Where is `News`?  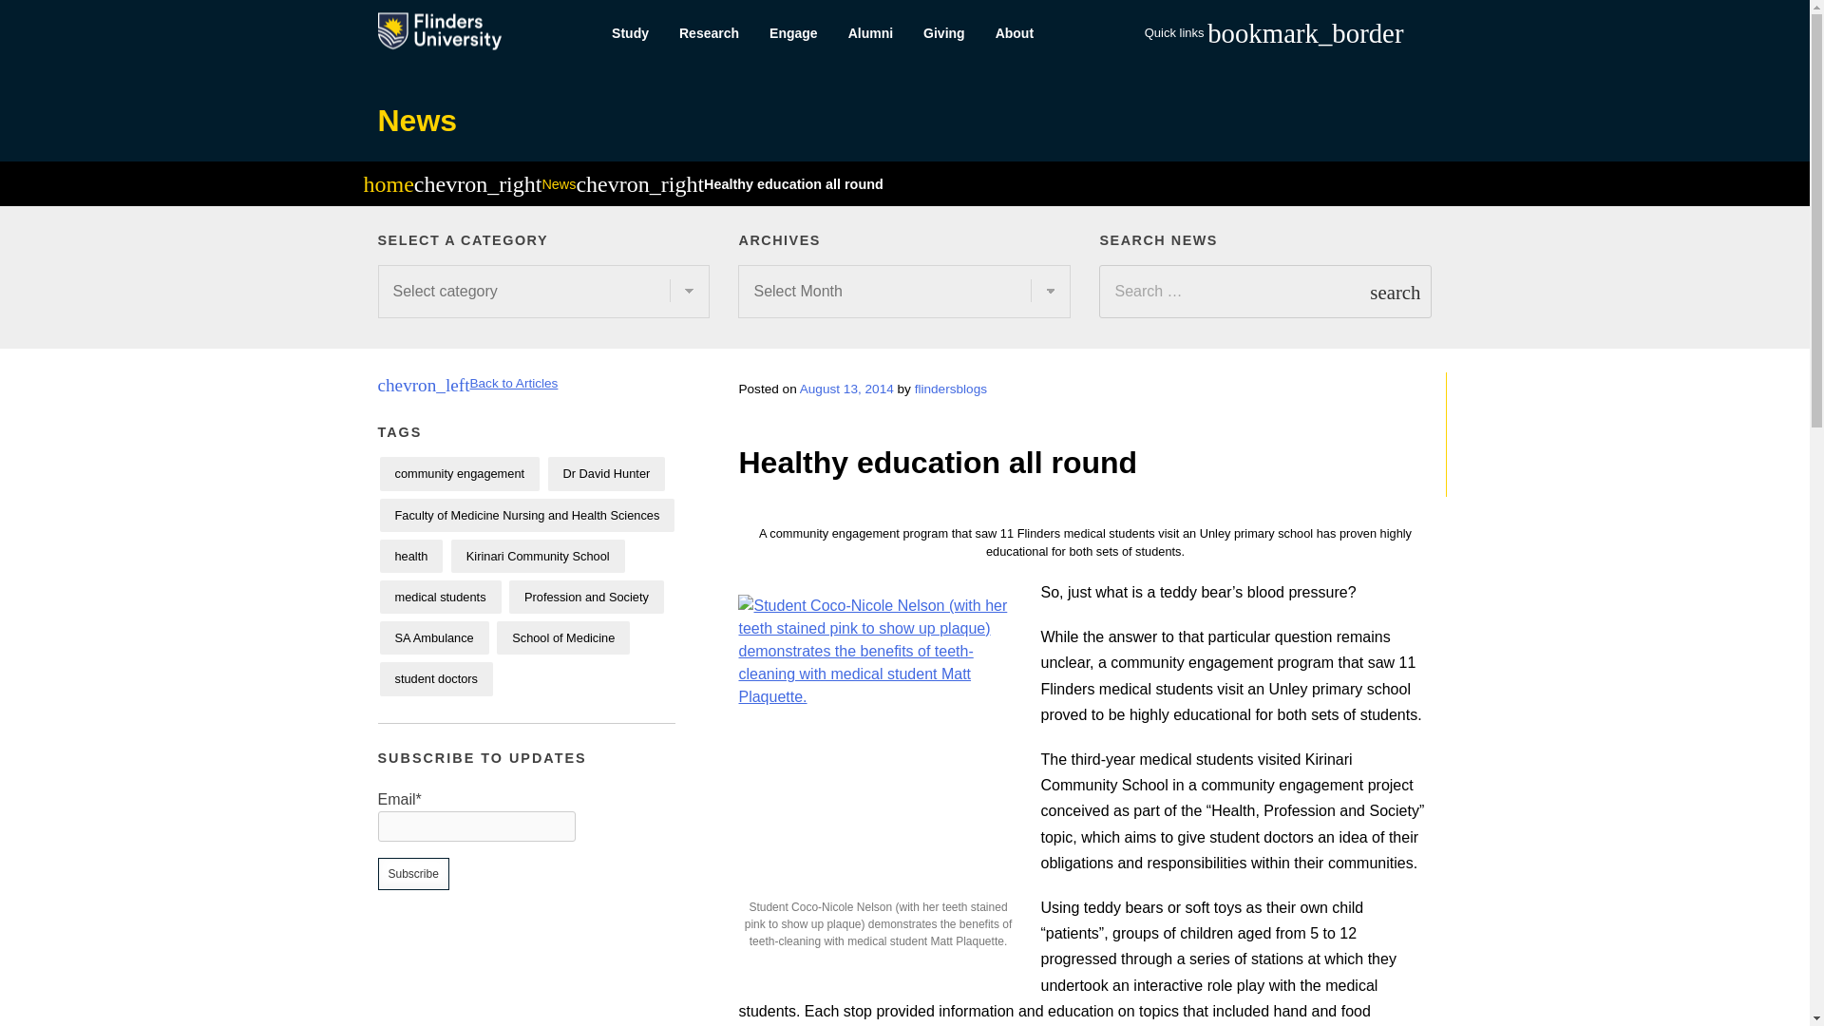
News is located at coordinates (417, 120).